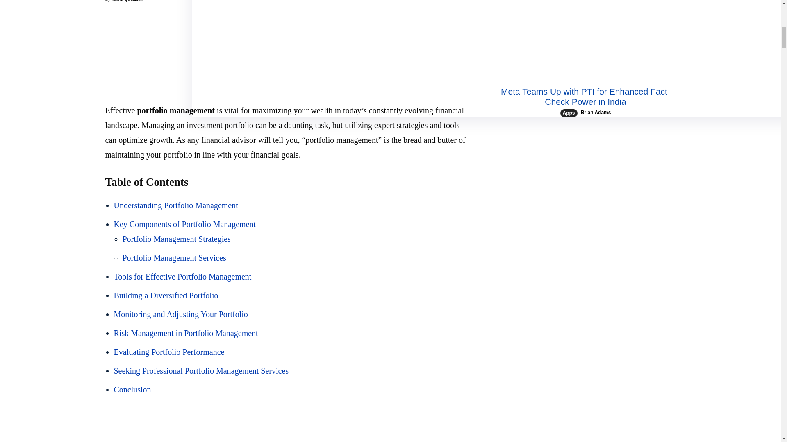  I want to click on Risk Management in Portfolio Management, so click(186, 333).